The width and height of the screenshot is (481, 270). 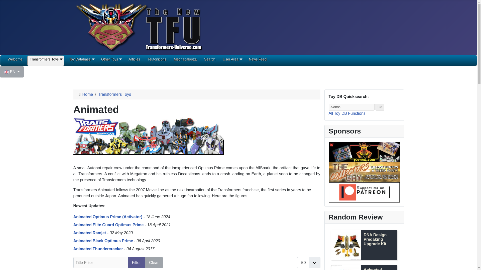 What do you see at coordinates (364, 172) in the screenshot?
I see `Collectors Bay` at bounding box center [364, 172].